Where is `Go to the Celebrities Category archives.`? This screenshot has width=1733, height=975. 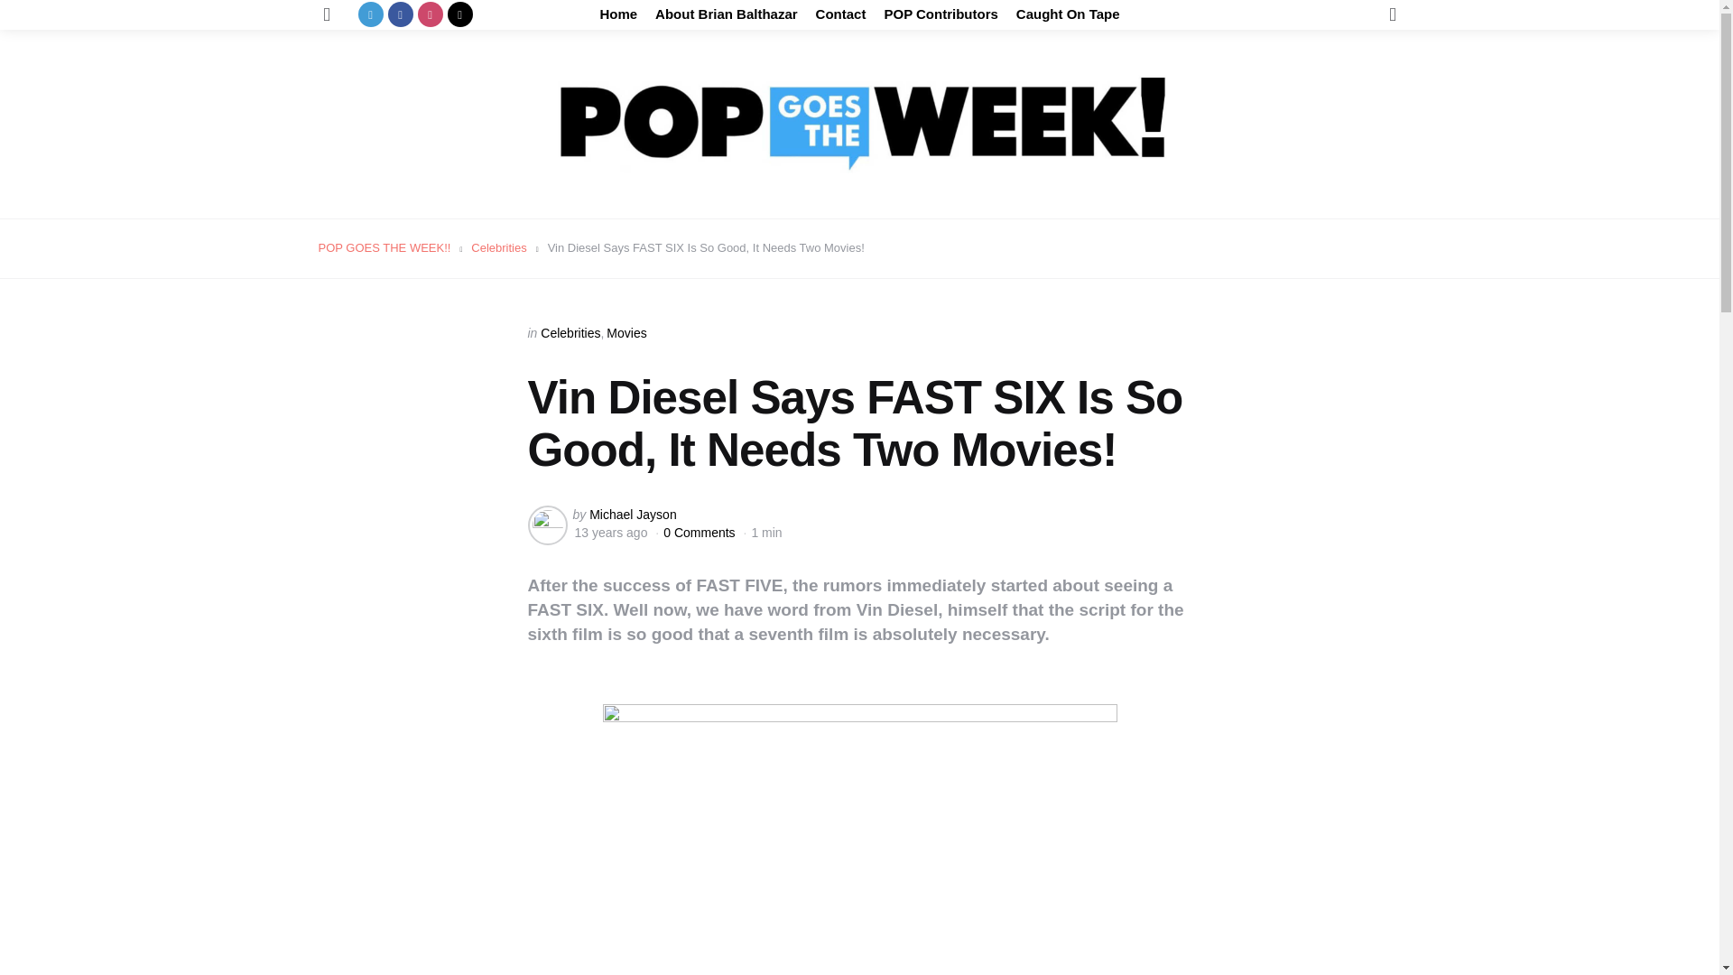
Go to the Celebrities Category archives. is located at coordinates (498, 247).